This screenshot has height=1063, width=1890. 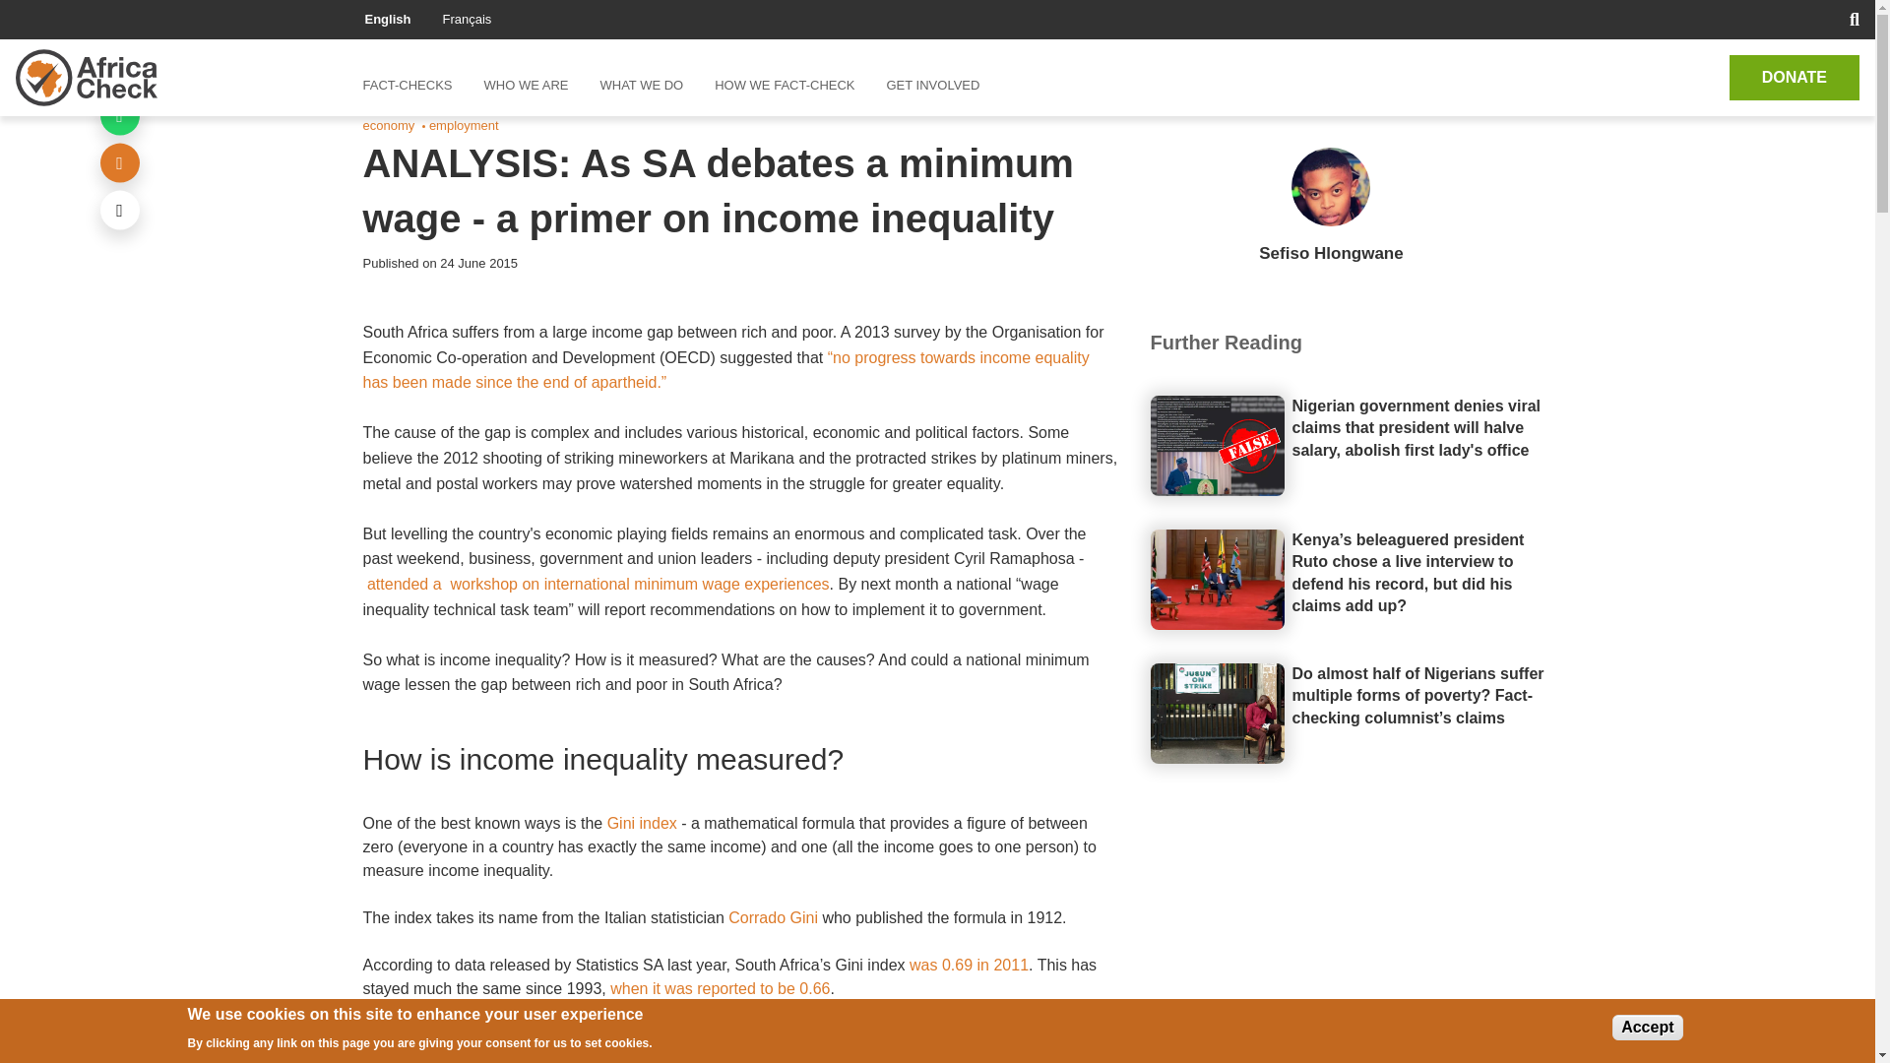 What do you see at coordinates (414, 85) in the screenshot?
I see `FACT-CHECKS` at bounding box center [414, 85].